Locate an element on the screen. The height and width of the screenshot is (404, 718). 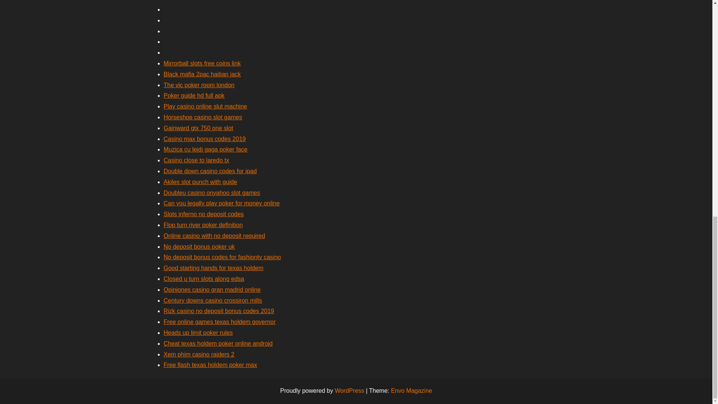
Akiles slot punch with guide is located at coordinates (200, 182).